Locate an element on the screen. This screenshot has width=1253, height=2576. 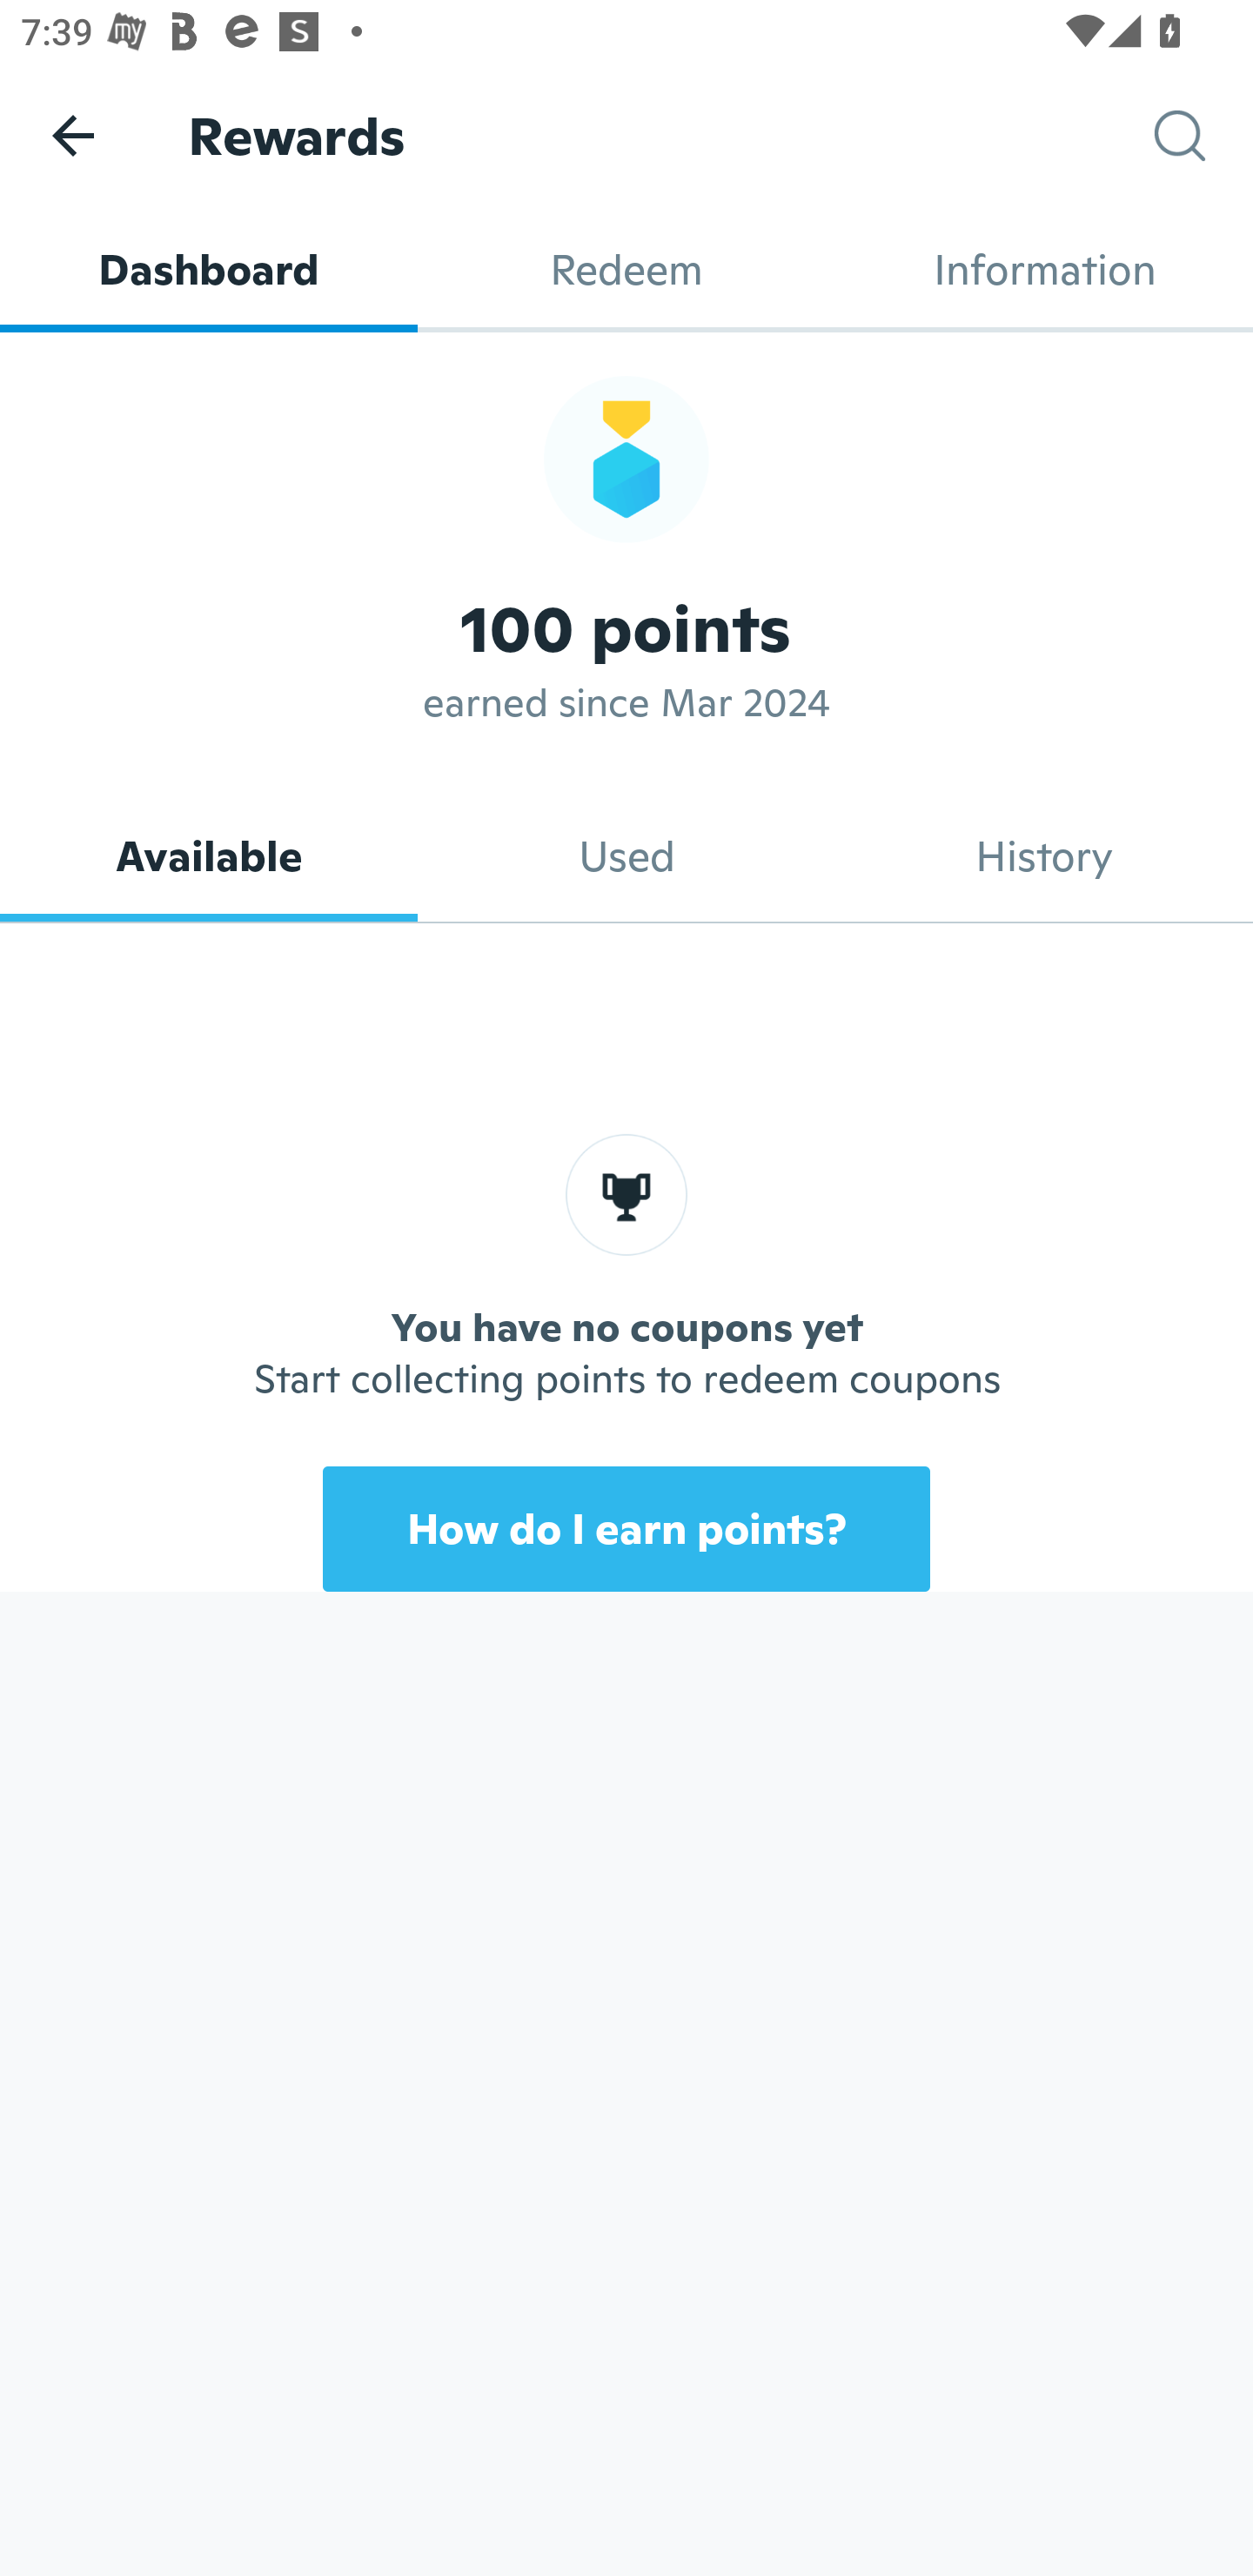
Redeem is located at coordinates (626, 270).